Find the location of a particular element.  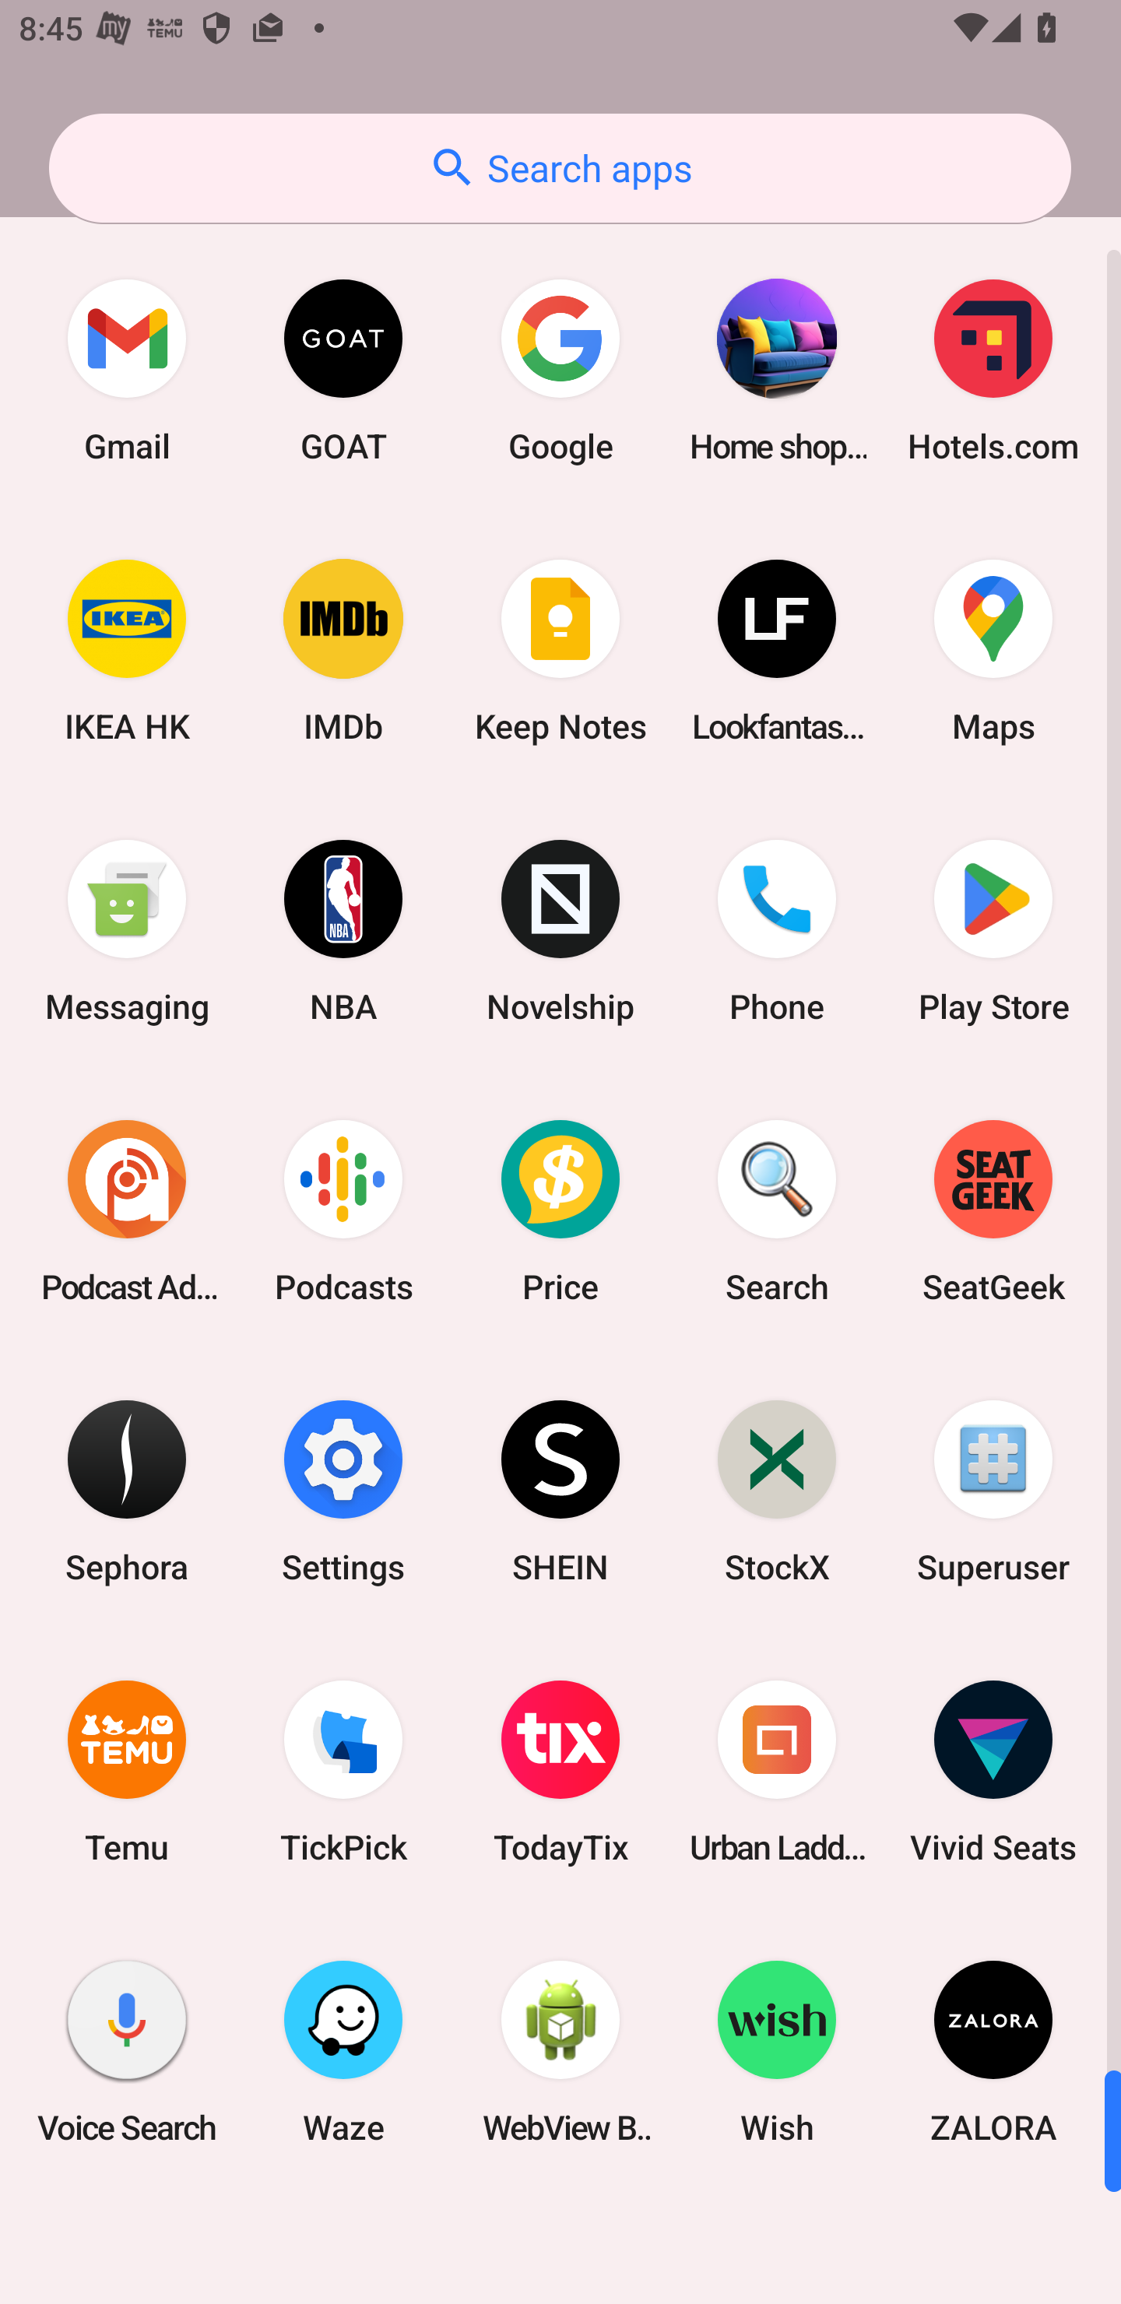

Lookfantastic is located at coordinates (777, 651).